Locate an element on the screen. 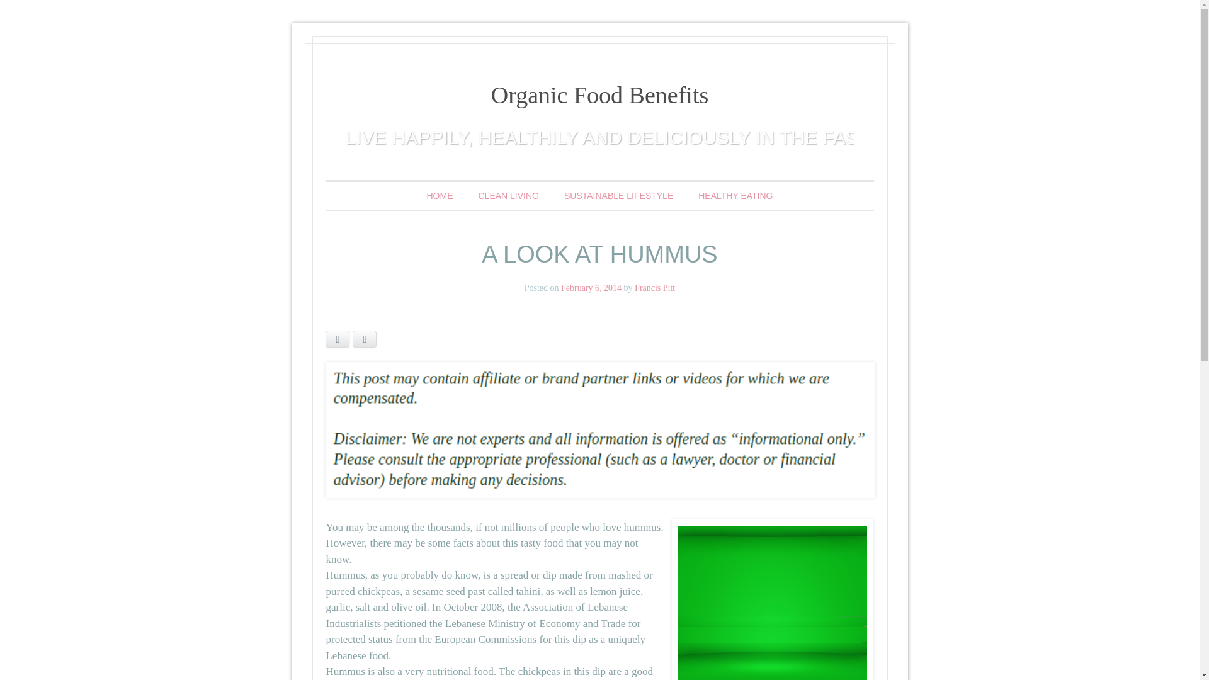  Share this article on X is located at coordinates (364, 339).